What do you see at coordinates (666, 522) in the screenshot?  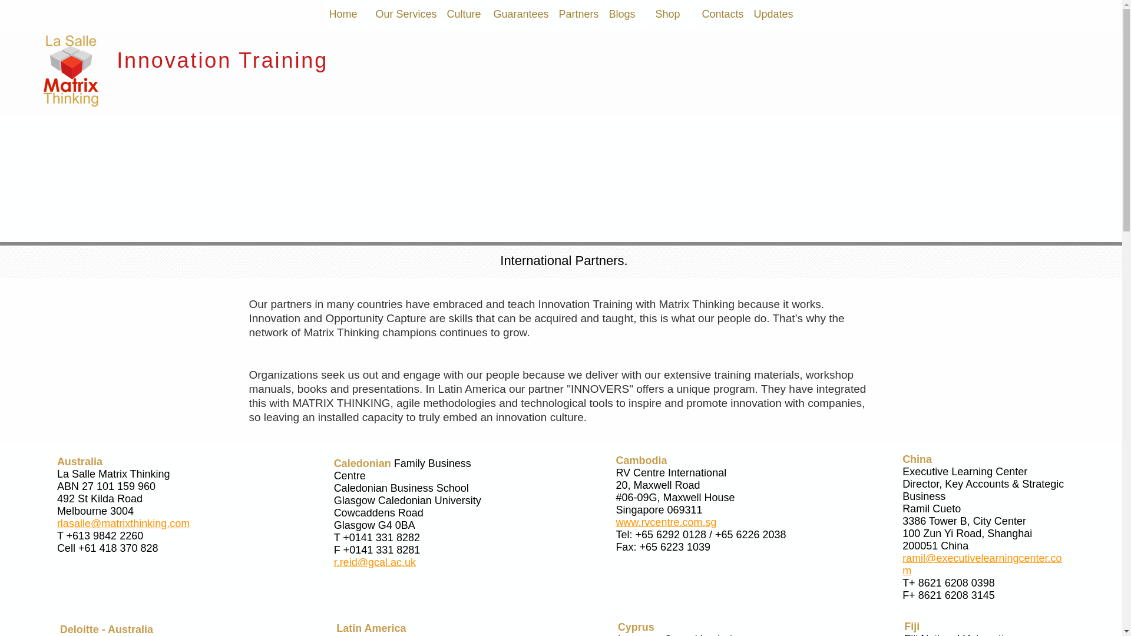 I see `www.rvcentre.com.sg` at bounding box center [666, 522].